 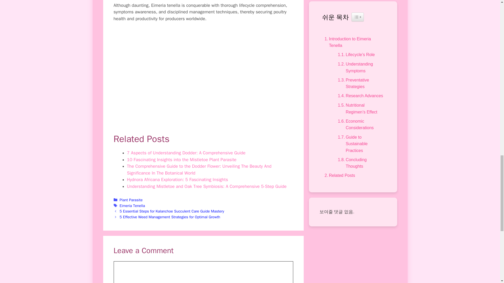 What do you see at coordinates (131, 200) in the screenshot?
I see `Plant Parasite` at bounding box center [131, 200].